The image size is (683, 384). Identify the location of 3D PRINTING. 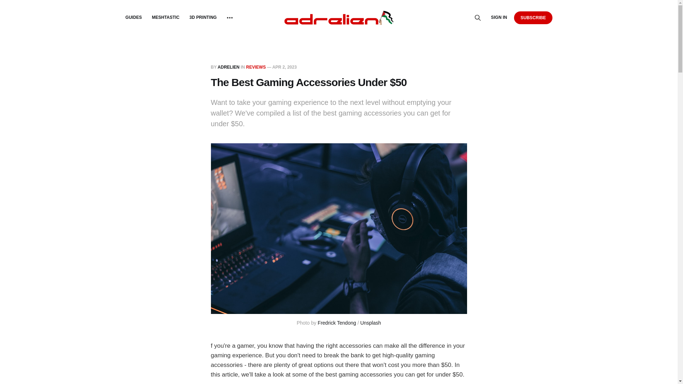
(203, 17).